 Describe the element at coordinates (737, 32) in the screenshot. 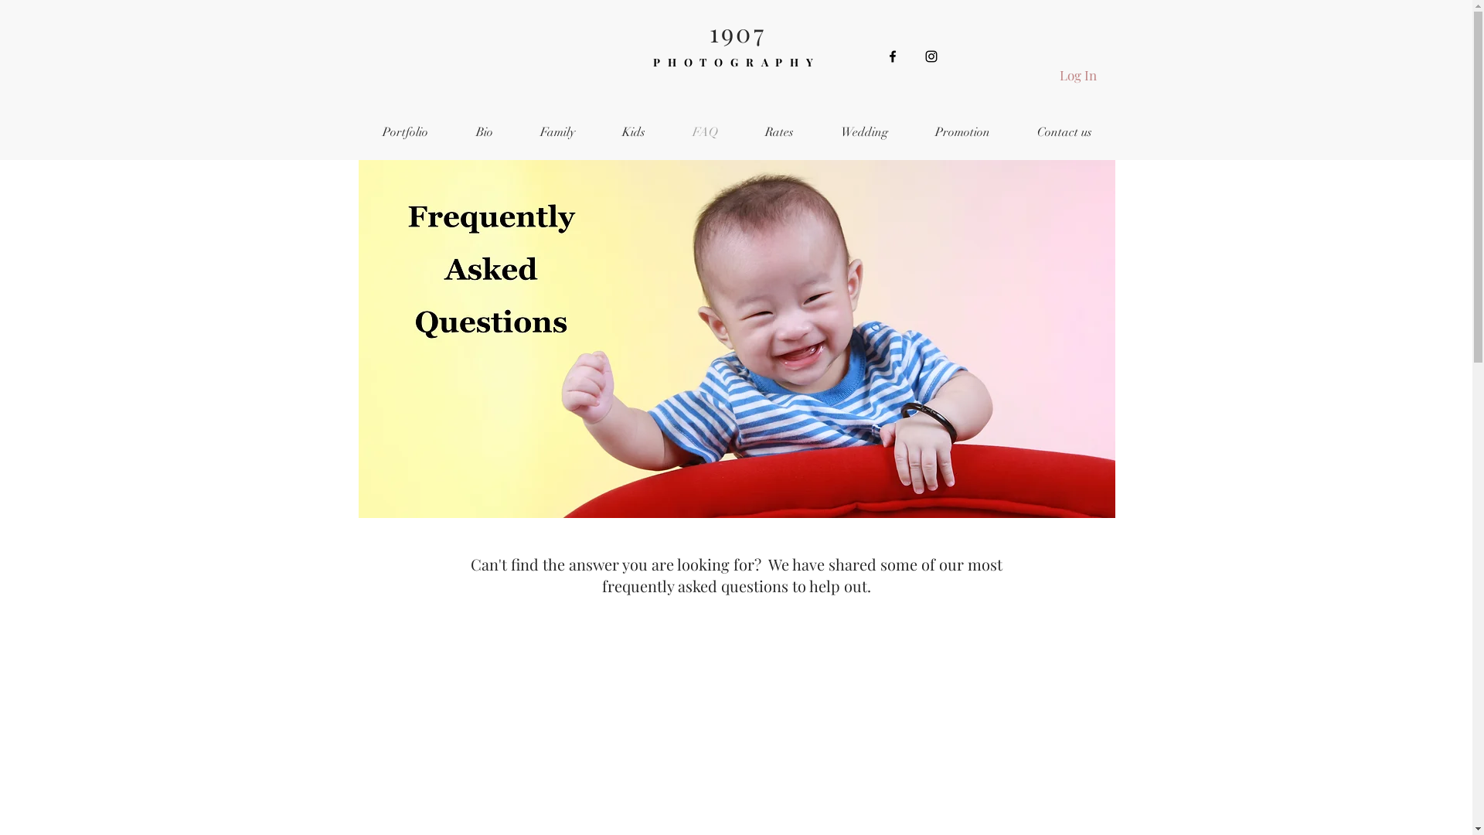

I see `1907` at that location.